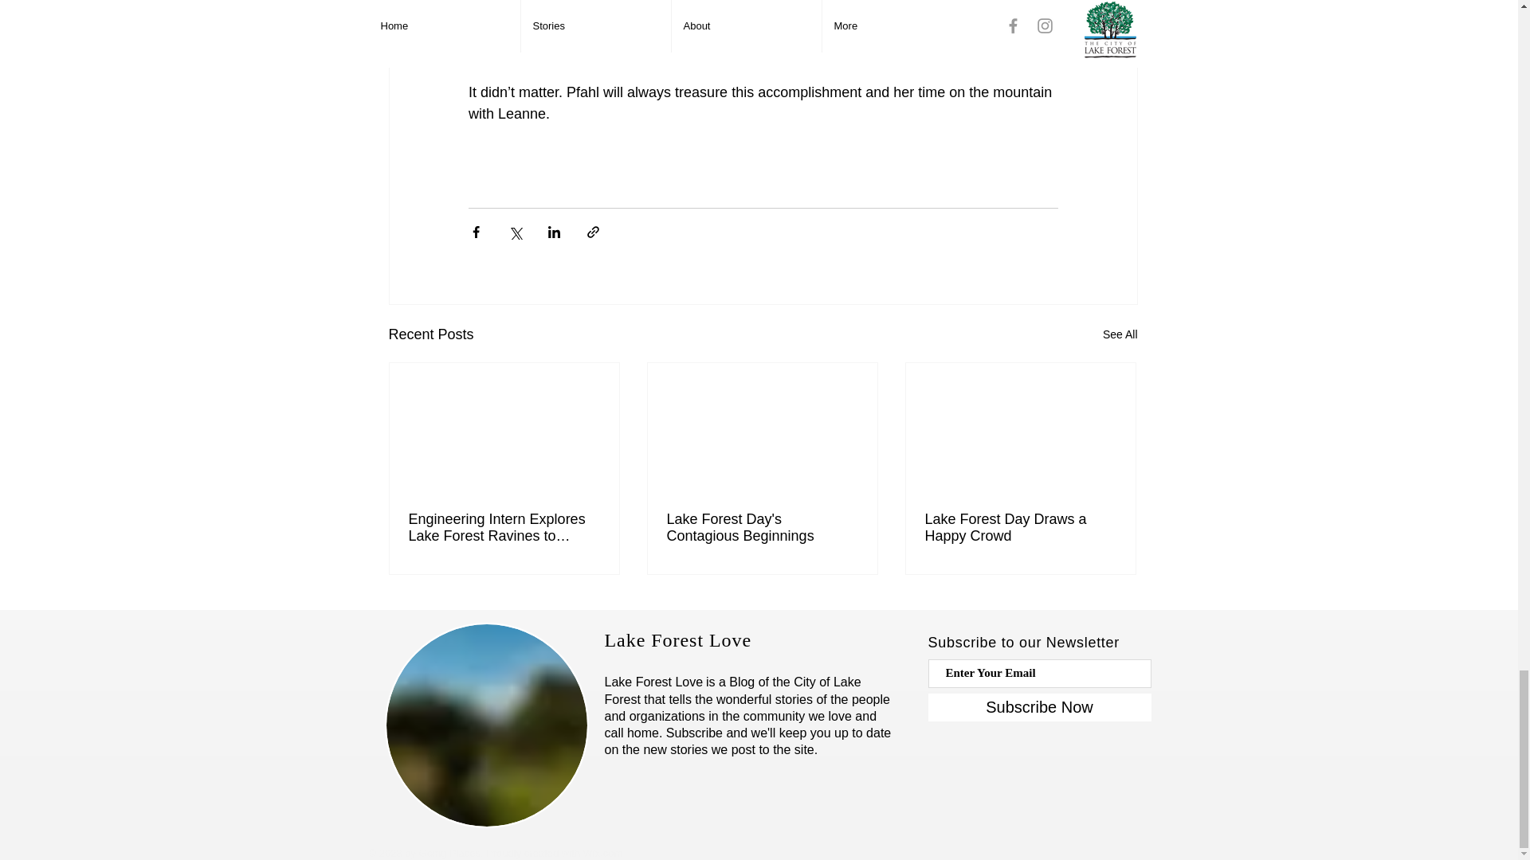 The width and height of the screenshot is (1530, 860). What do you see at coordinates (602, 852) in the screenshot?
I see `Wix.com` at bounding box center [602, 852].